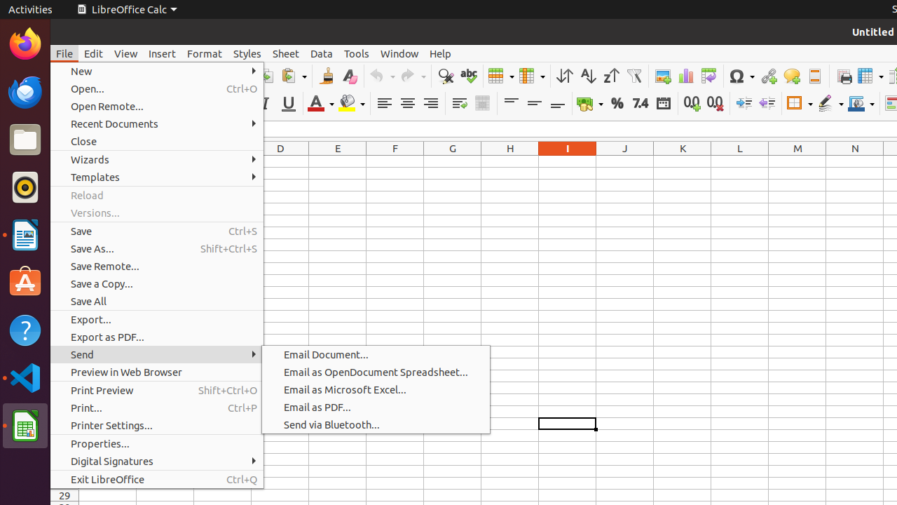  What do you see at coordinates (31, 10) in the screenshot?
I see `Activities` at bounding box center [31, 10].